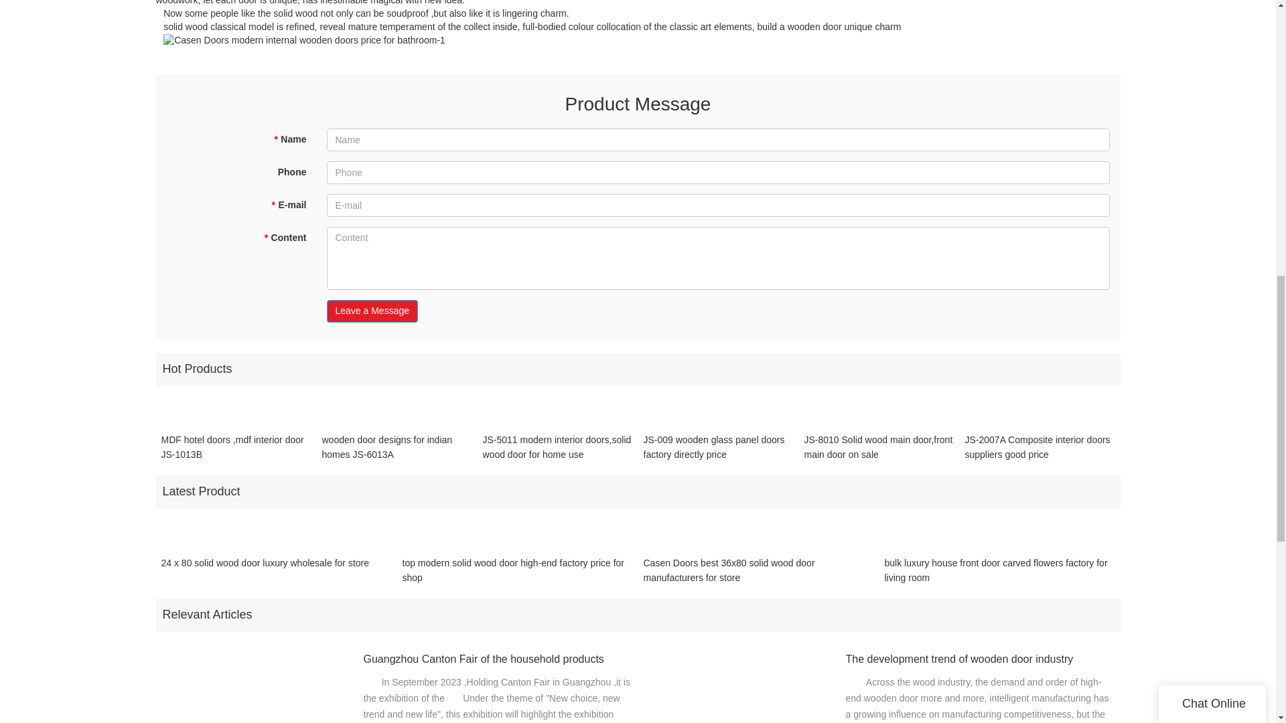  Describe the element at coordinates (517, 570) in the screenshot. I see `top modern solid wood door high-end factory price for shop` at that location.